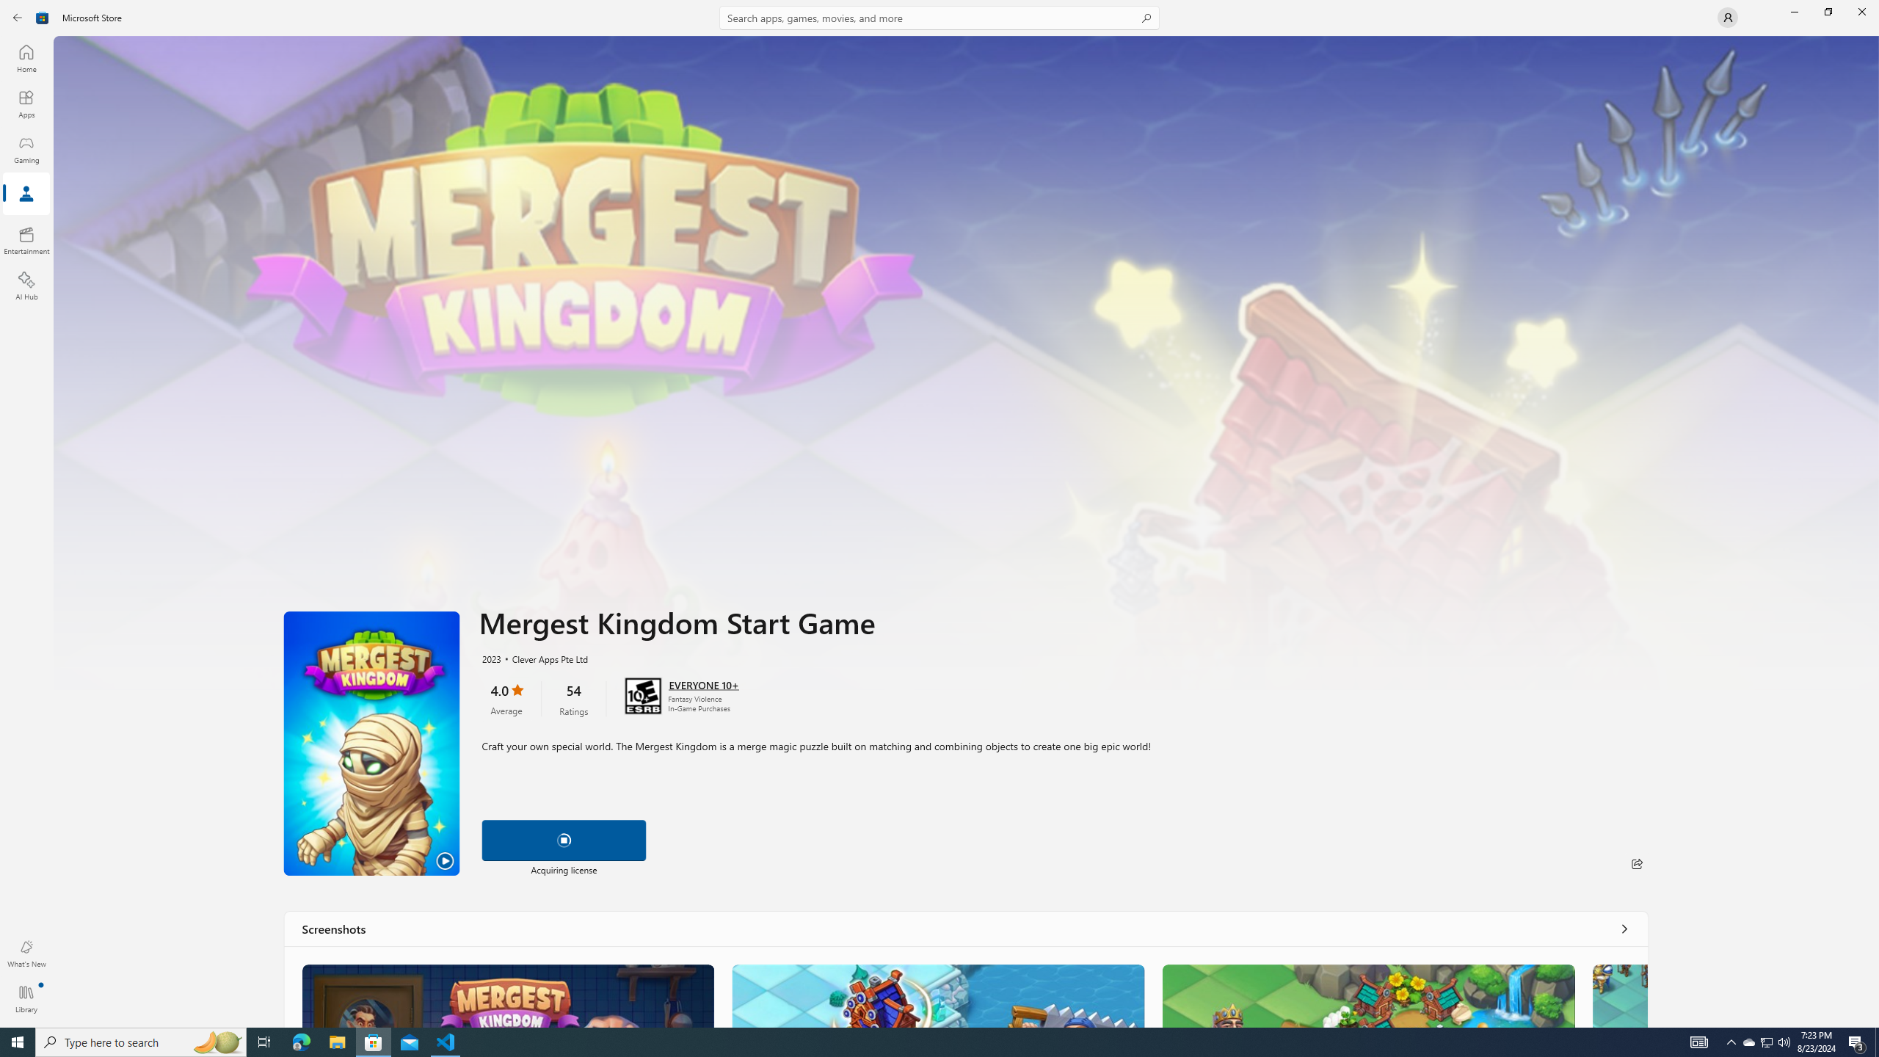 The image size is (1879, 1057). I want to click on Back, so click(18, 18).